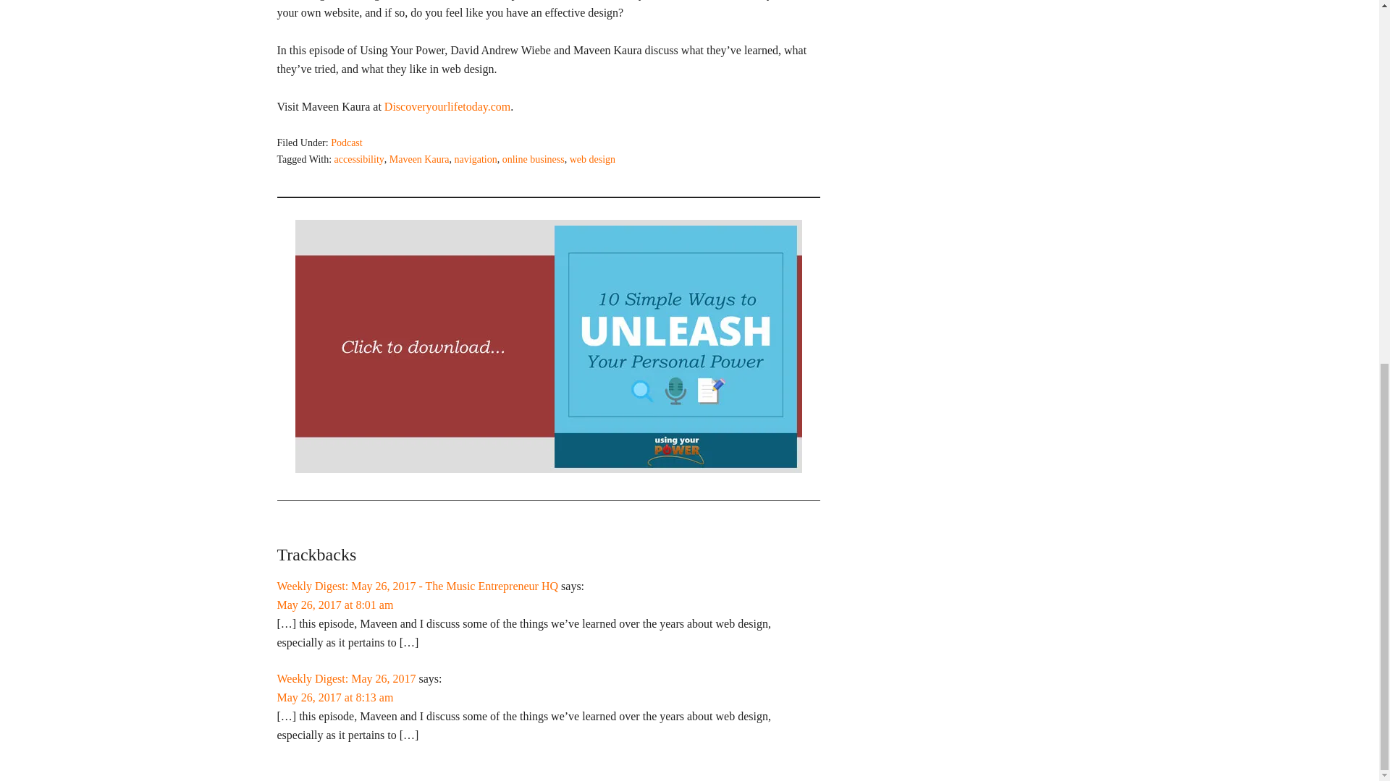  What do you see at coordinates (359, 159) in the screenshot?
I see `accessibility` at bounding box center [359, 159].